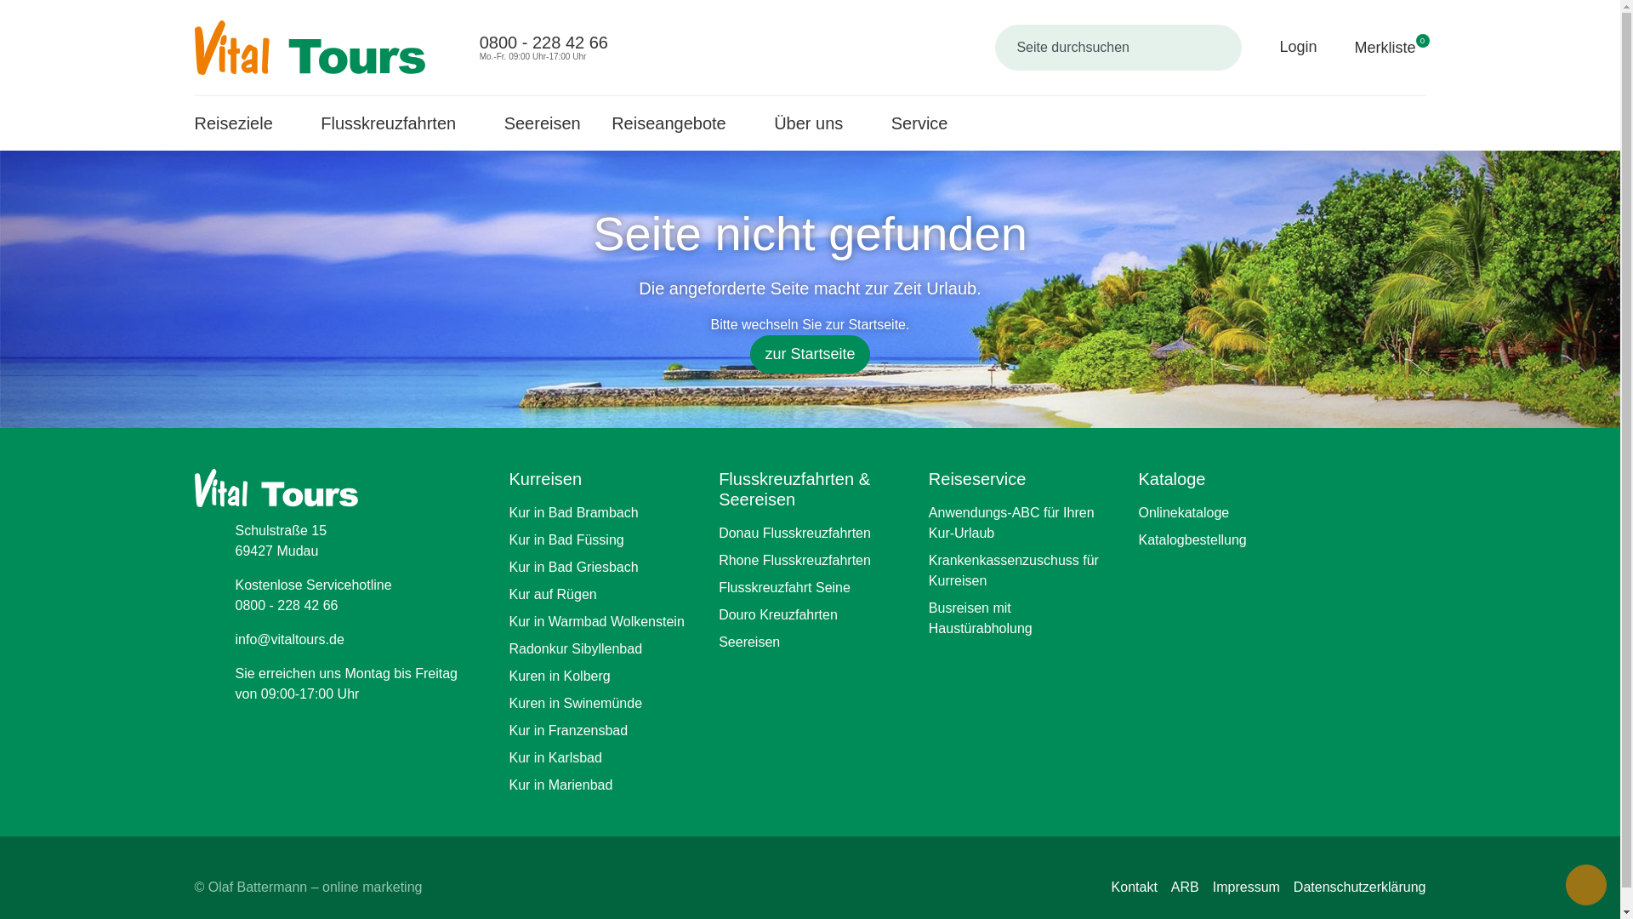  Describe the element at coordinates (242, 123) in the screenshot. I see `Reiseangebote` at that location.